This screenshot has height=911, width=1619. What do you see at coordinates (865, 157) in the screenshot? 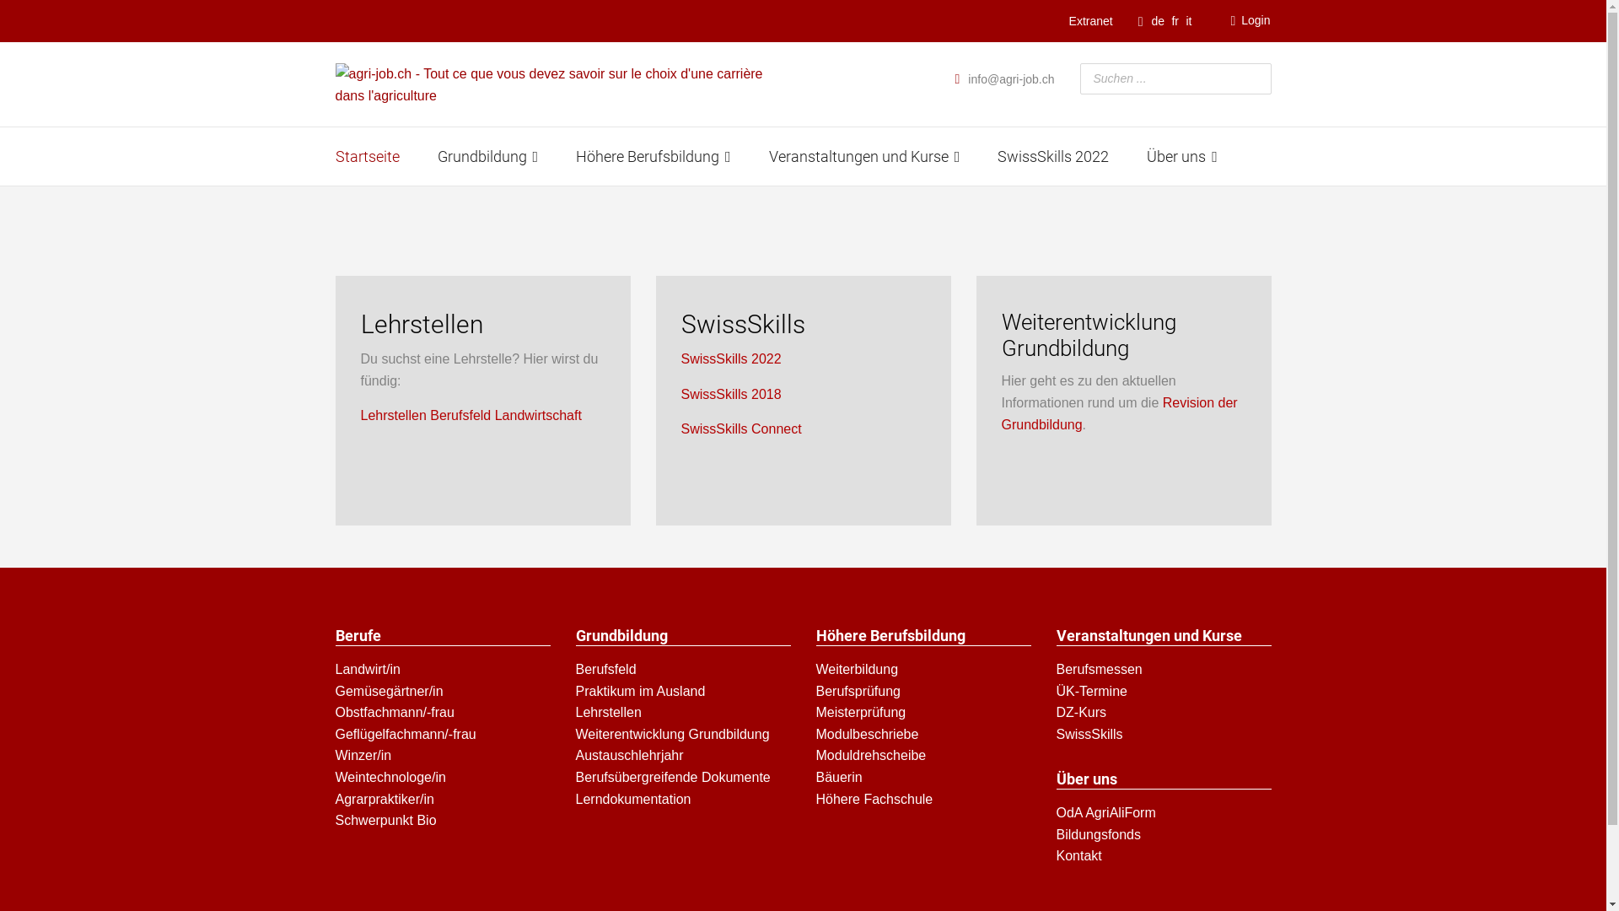
I see `Veranstaltungen und Kurse` at bounding box center [865, 157].